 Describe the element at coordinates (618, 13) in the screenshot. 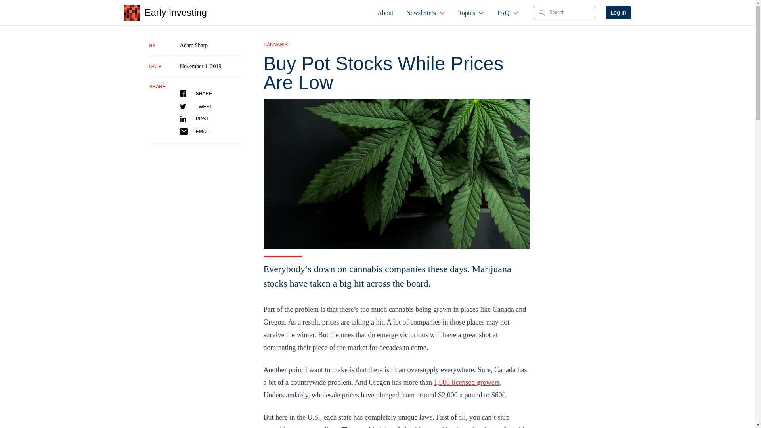

I see `Log In` at that location.